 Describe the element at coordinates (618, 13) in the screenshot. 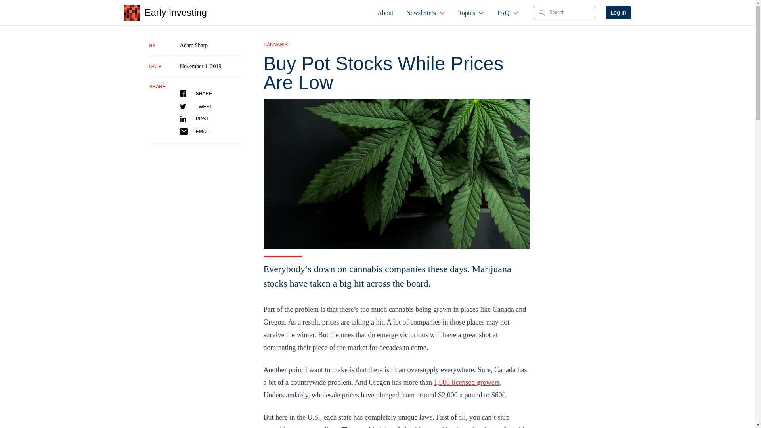

I see `Log In` at that location.